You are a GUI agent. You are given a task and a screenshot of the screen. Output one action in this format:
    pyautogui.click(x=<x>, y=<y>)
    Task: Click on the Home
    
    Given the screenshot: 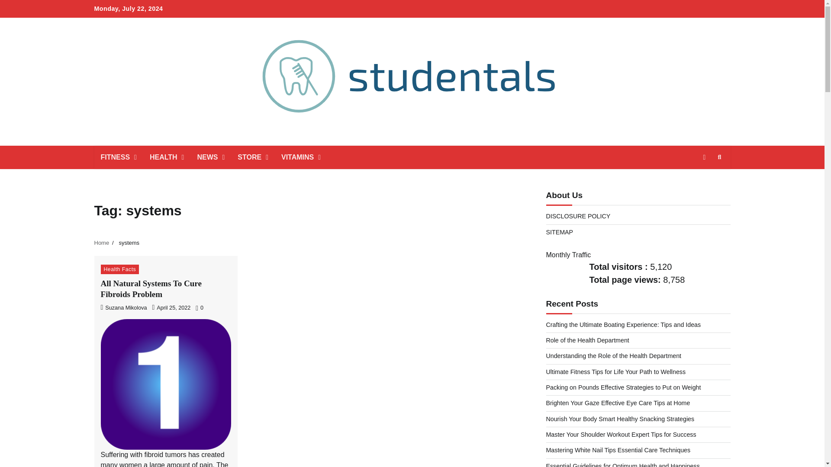 What is the action you would take?
    pyautogui.click(x=102, y=243)
    